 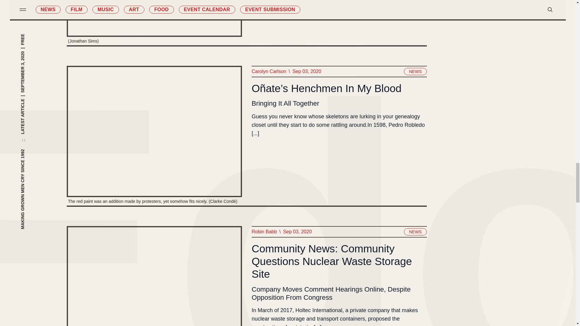 What do you see at coordinates (415, 232) in the screenshot?
I see `NEWS` at bounding box center [415, 232].